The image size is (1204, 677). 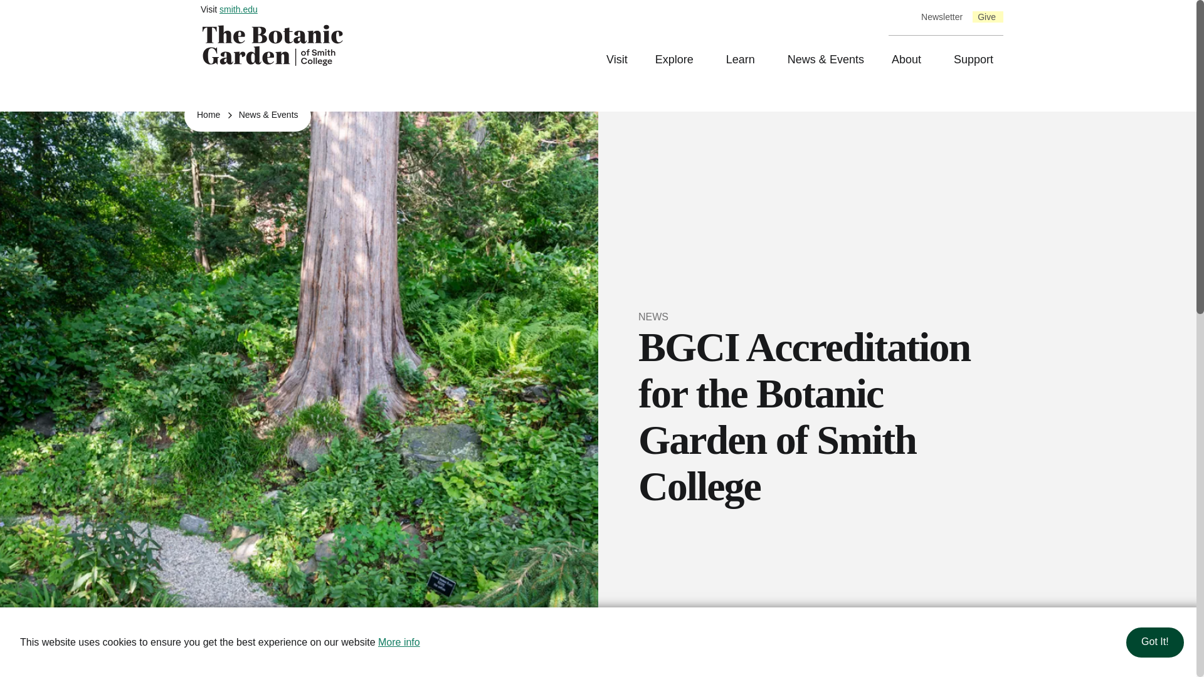 I want to click on Support, so click(x=972, y=60).